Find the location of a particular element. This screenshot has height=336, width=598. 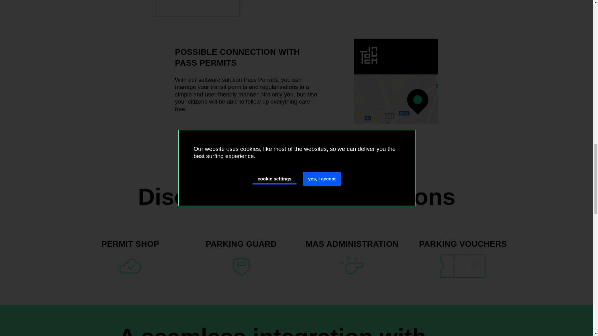

PARKING GUARD is located at coordinates (241, 244).